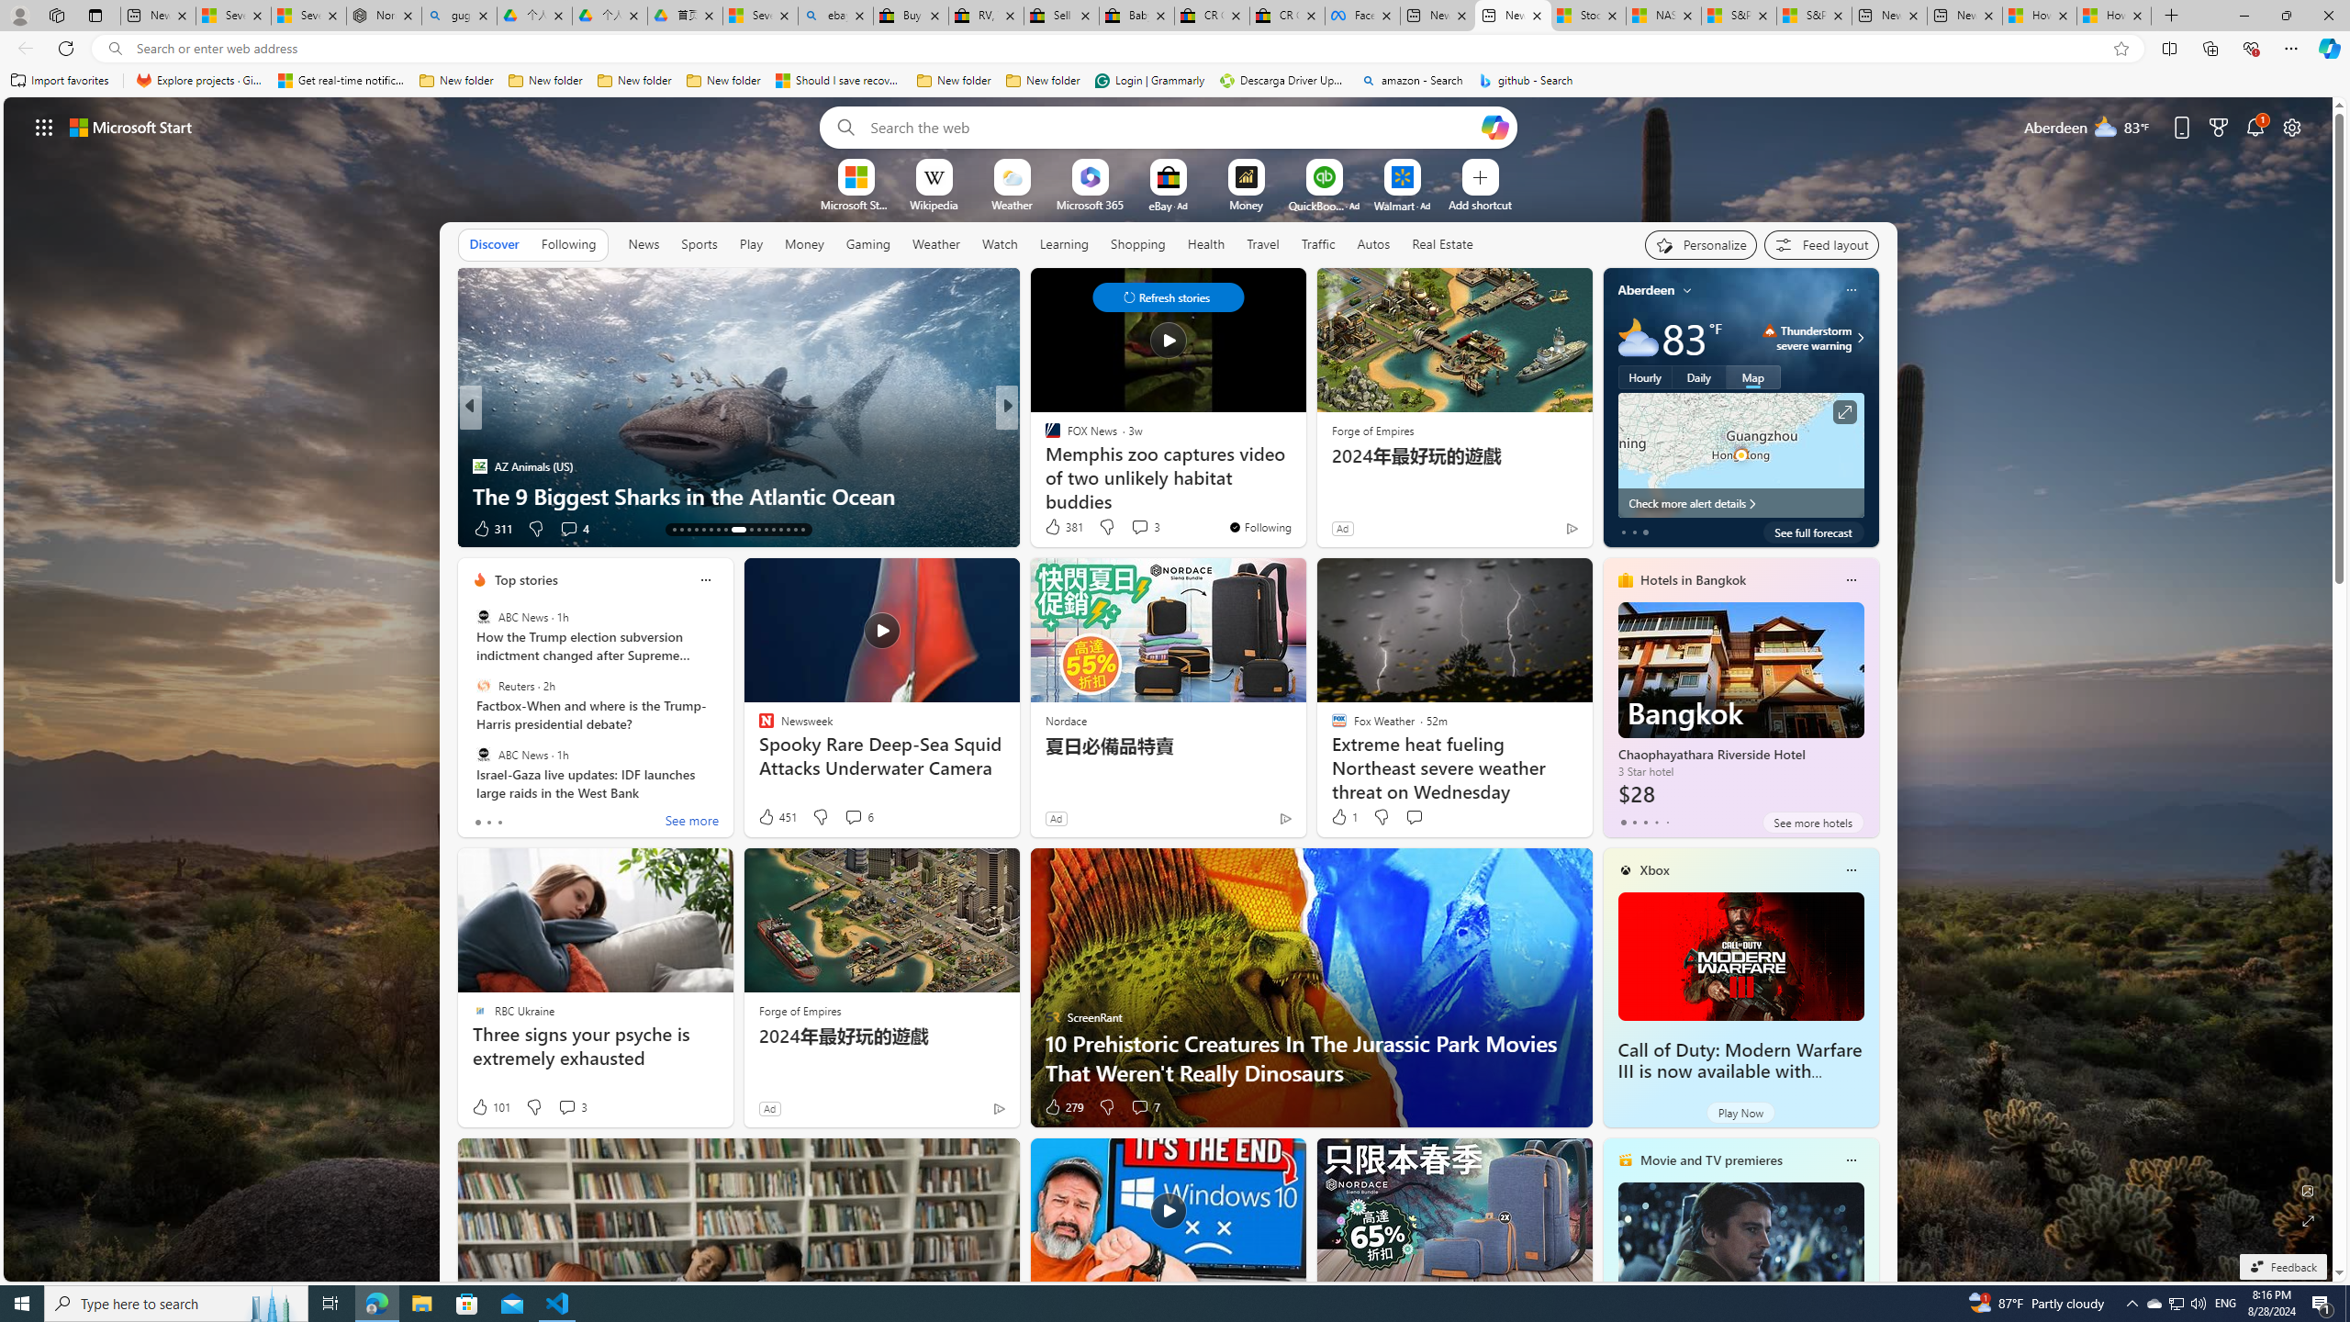 This screenshot has width=2350, height=1322. What do you see at coordinates (803, 244) in the screenshot?
I see `Money` at bounding box center [803, 244].